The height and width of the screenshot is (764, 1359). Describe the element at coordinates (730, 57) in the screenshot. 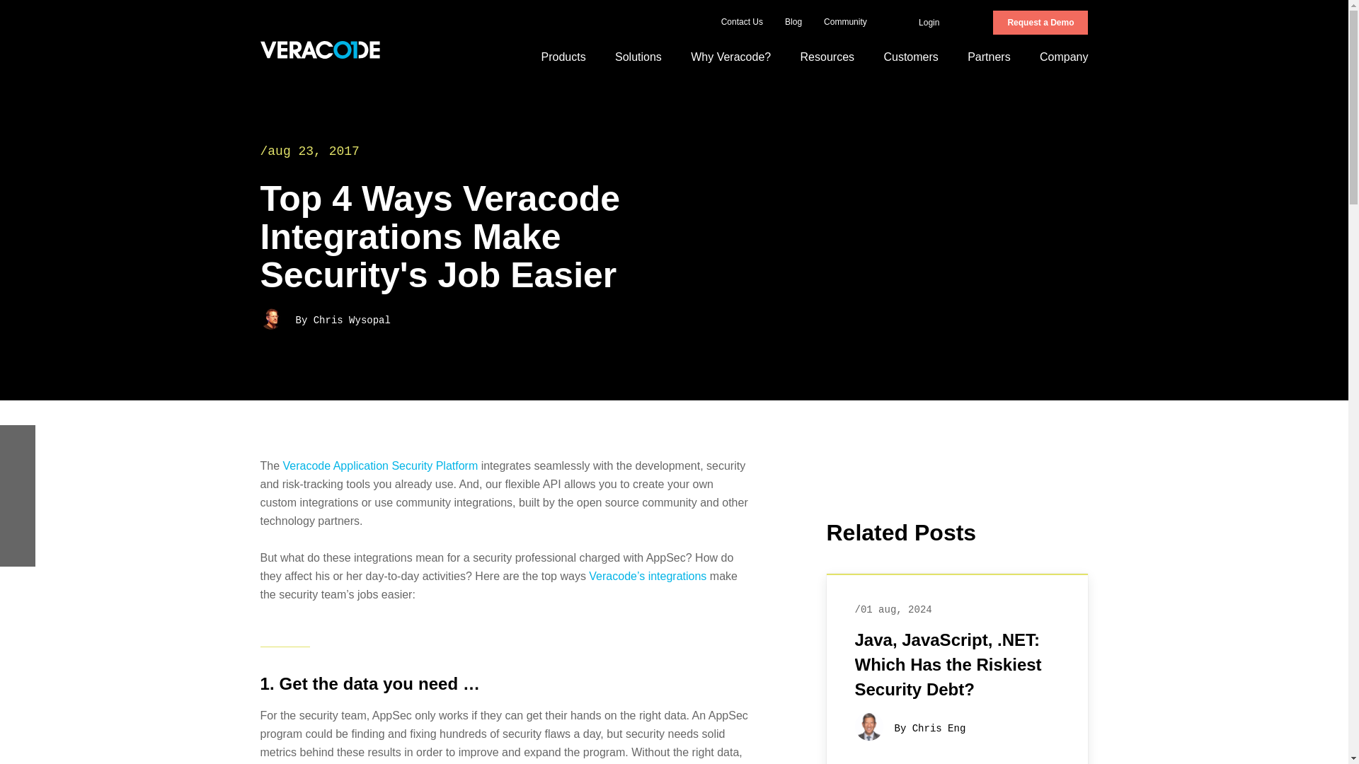

I see `Why Veracode?` at that location.